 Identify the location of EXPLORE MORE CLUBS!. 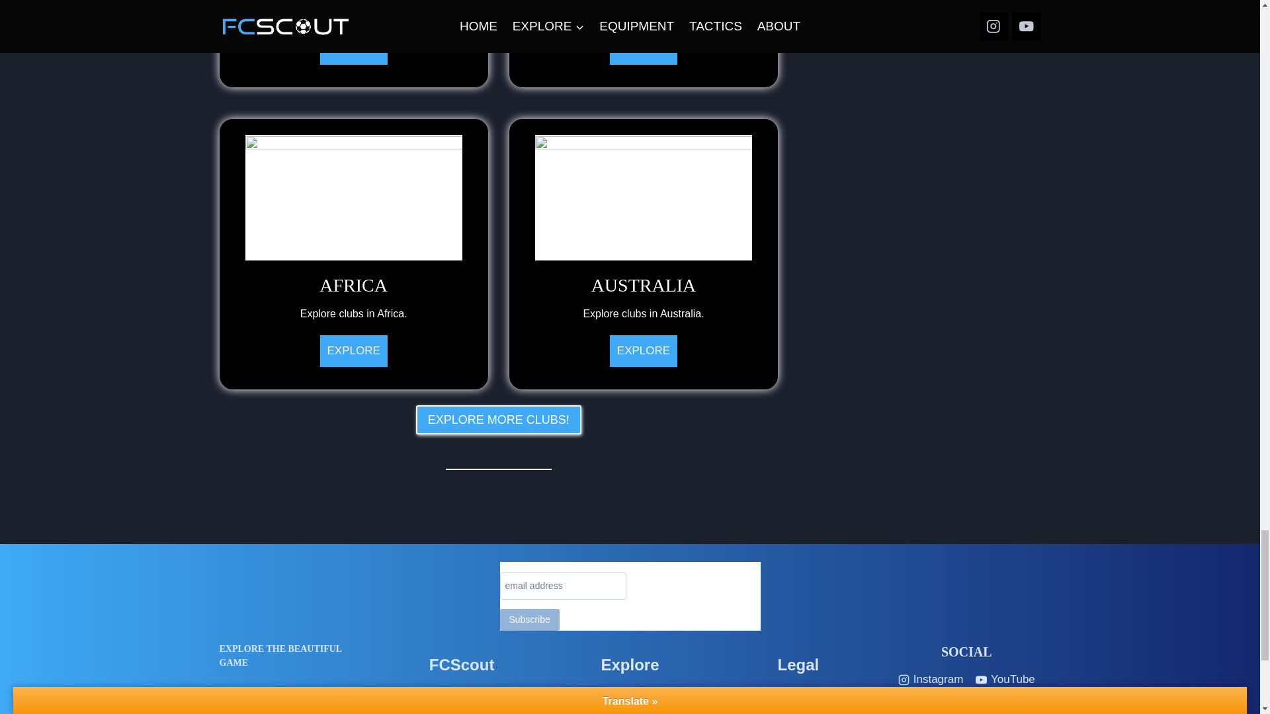
(643, 254).